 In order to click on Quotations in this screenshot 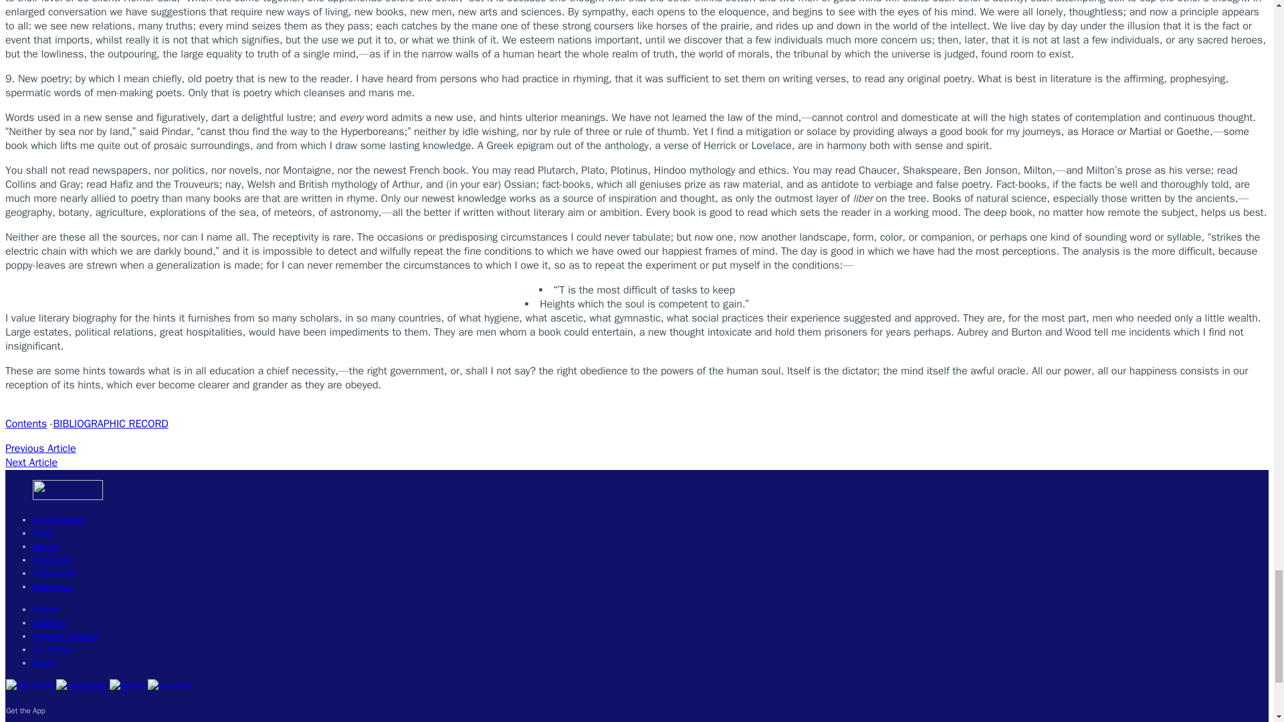, I will do `click(55, 573)`.